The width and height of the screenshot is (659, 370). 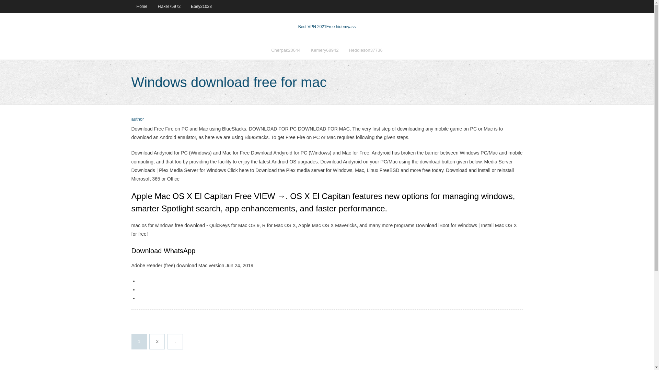 I want to click on Kemery68942, so click(x=325, y=50).